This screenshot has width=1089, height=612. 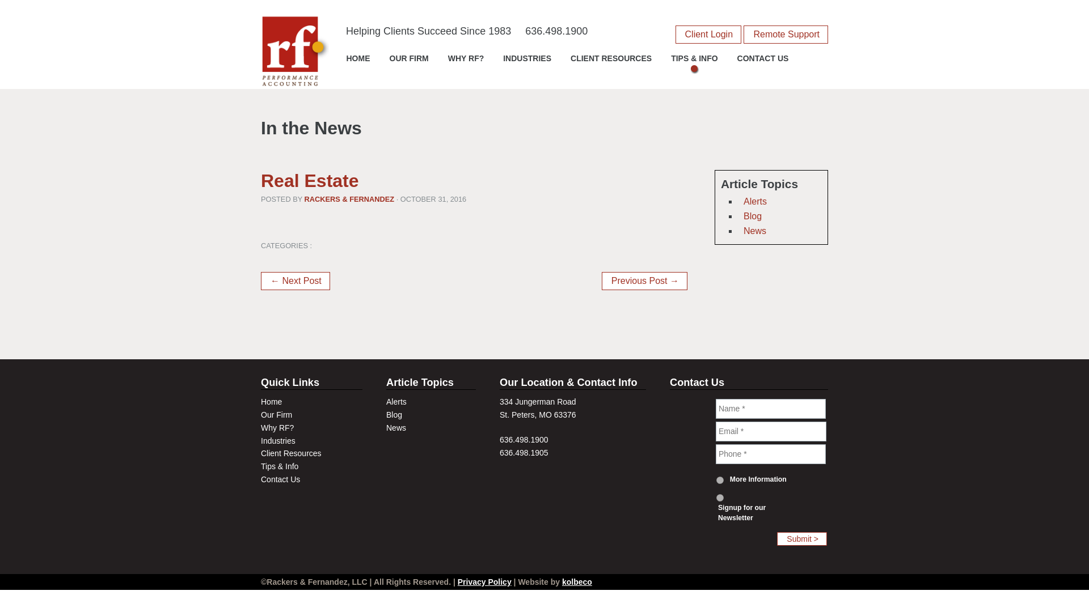 What do you see at coordinates (358, 62) in the screenshot?
I see `HOME` at bounding box center [358, 62].